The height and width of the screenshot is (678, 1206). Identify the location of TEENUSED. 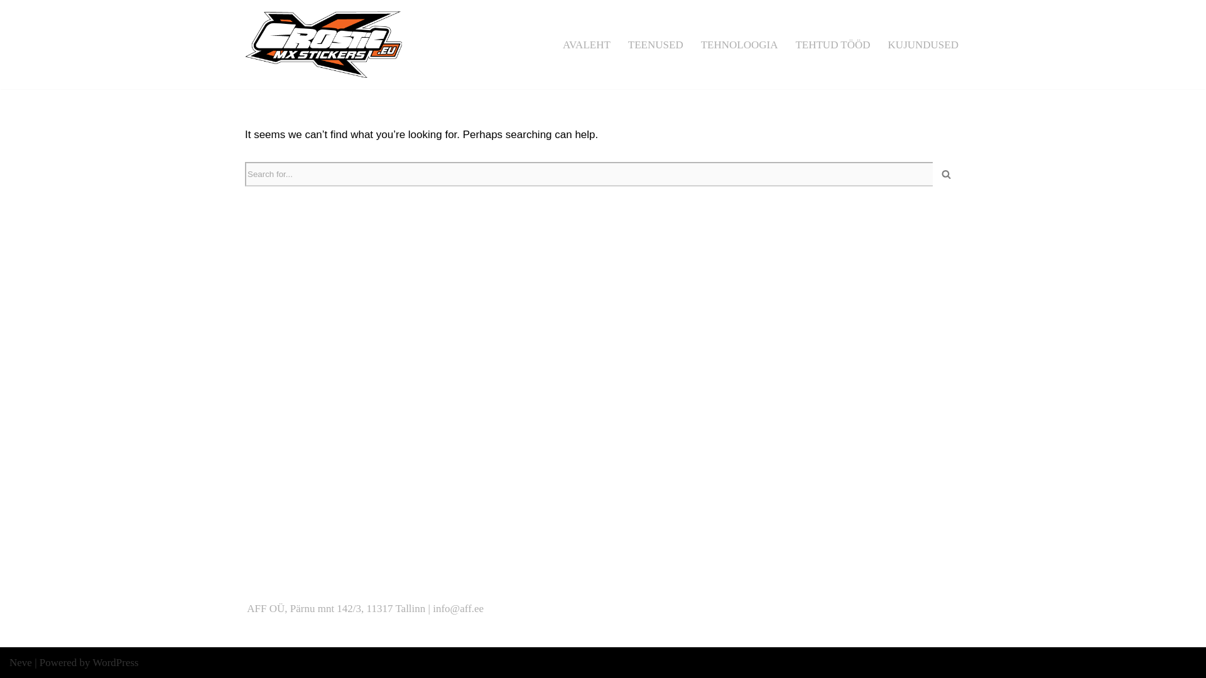
(656, 45).